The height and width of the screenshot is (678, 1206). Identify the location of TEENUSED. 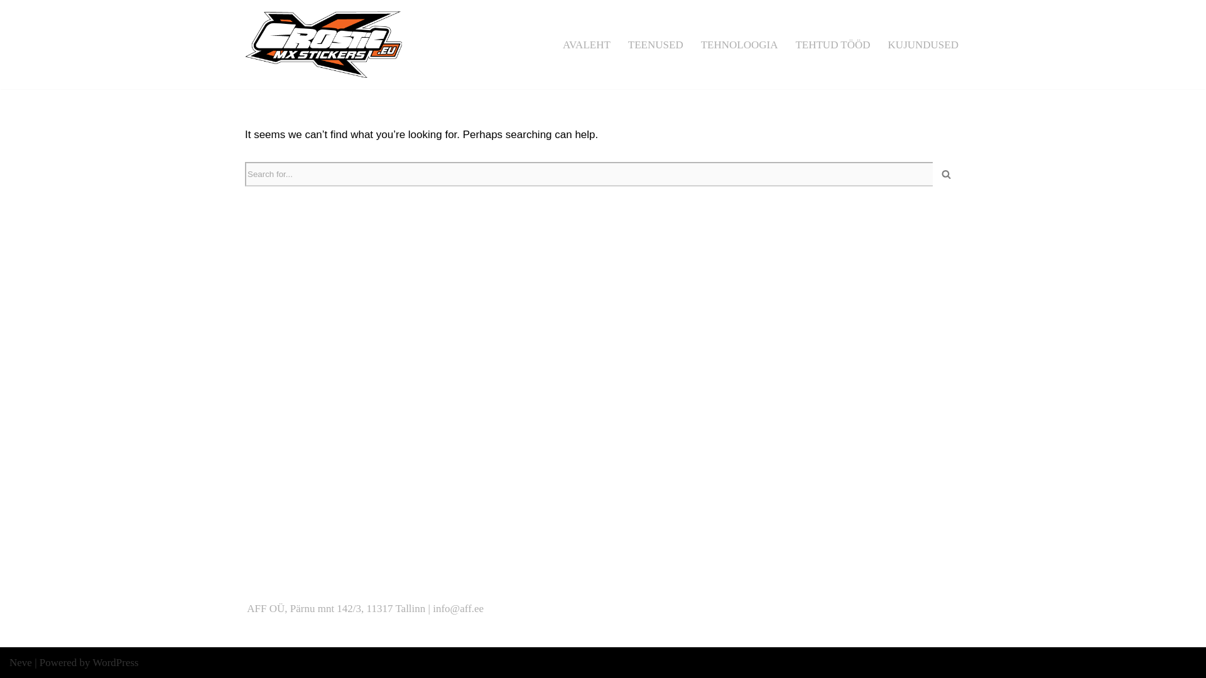
(656, 45).